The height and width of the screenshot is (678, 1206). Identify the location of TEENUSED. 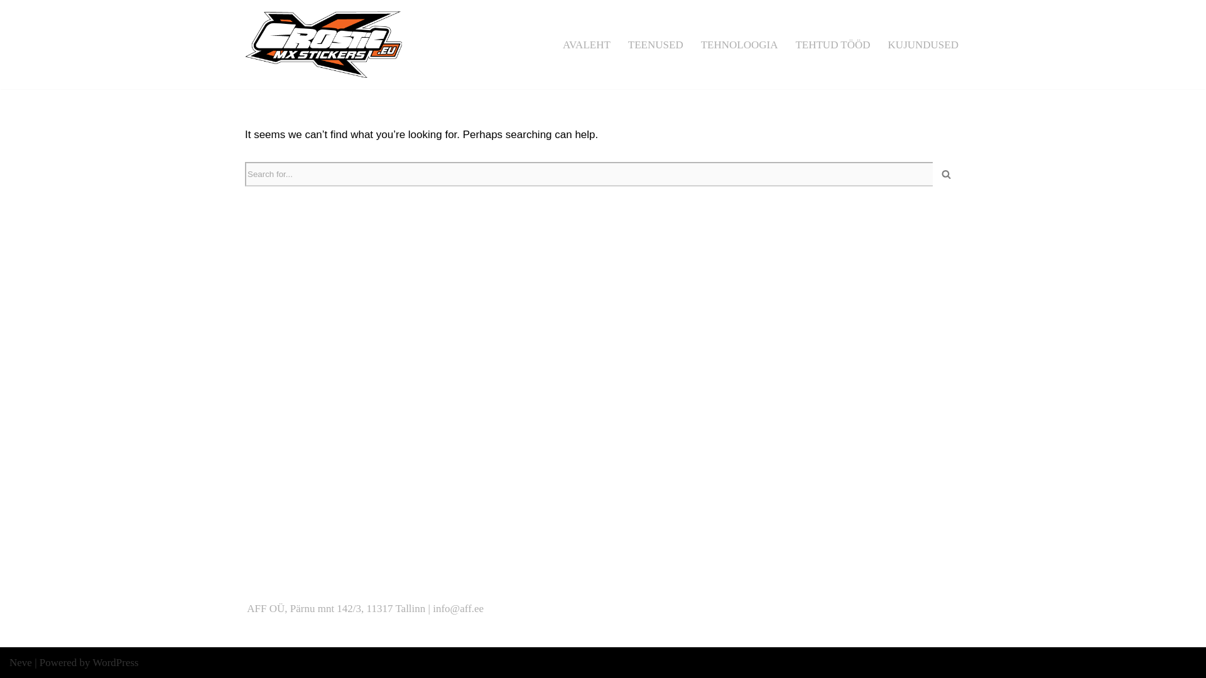
(656, 45).